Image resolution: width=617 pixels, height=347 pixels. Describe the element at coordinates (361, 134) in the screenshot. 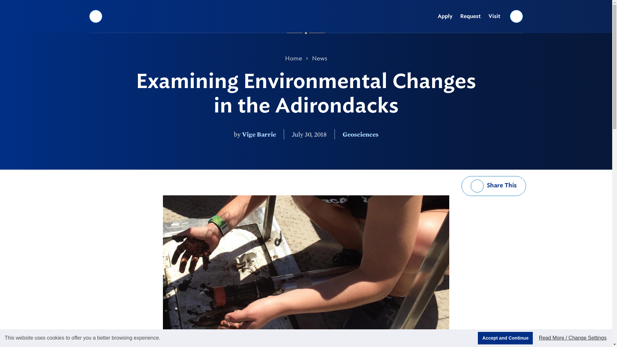

I see `Geosciences` at that location.